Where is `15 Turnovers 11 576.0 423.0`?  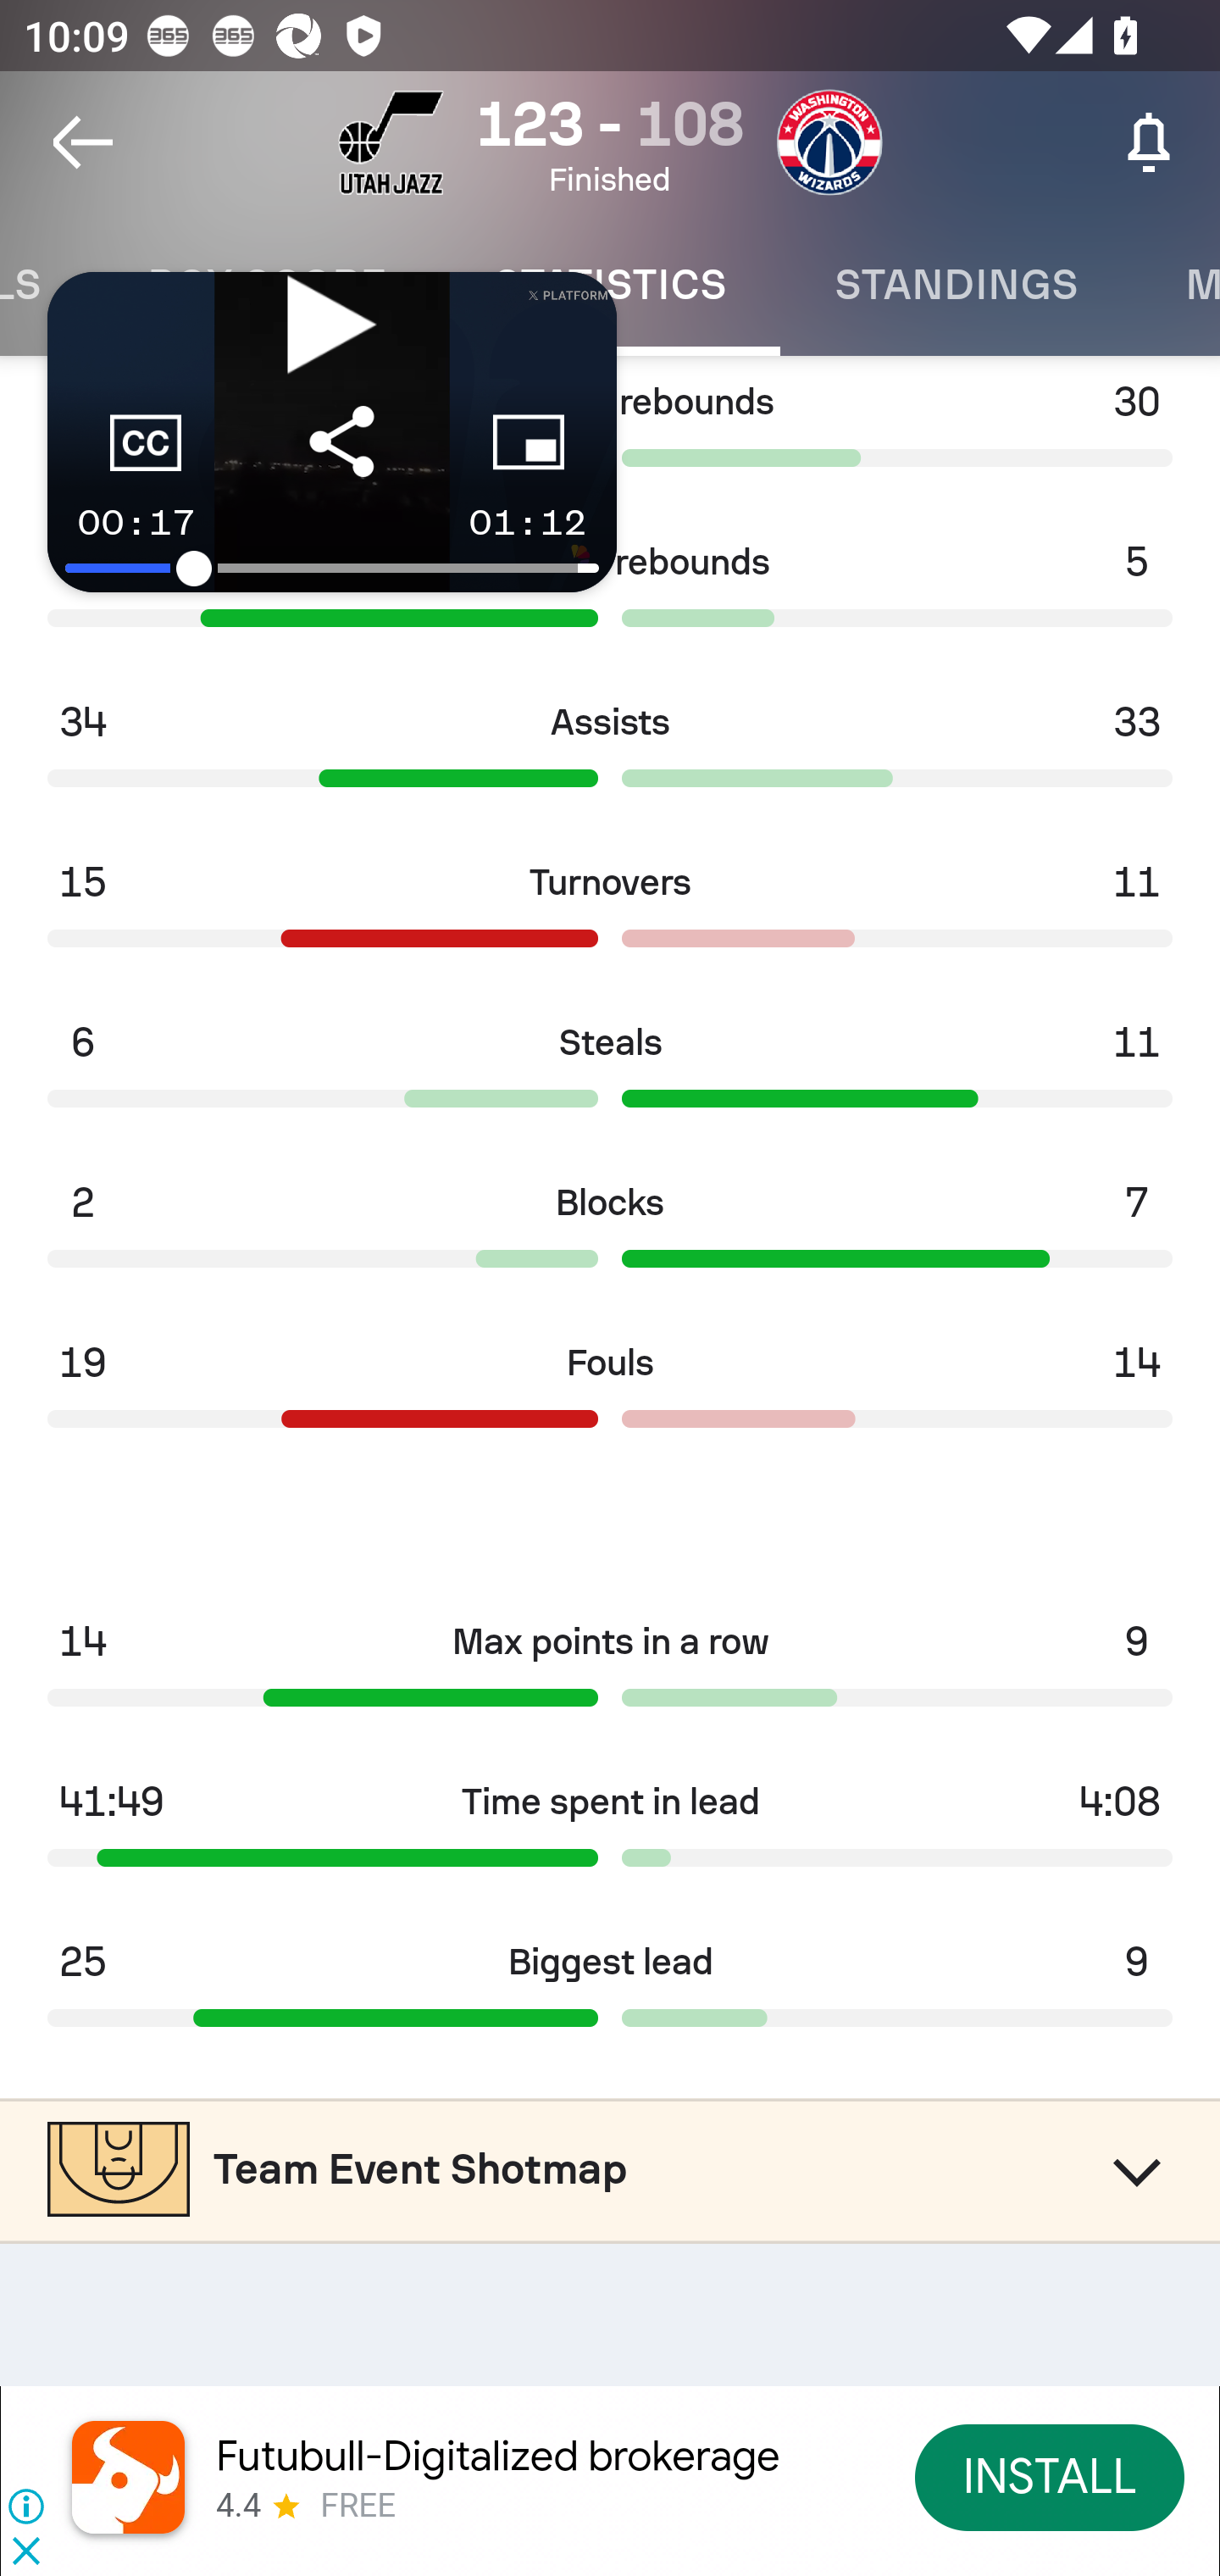
15 Turnovers 11 576.0 423.0 is located at coordinates (610, 913).